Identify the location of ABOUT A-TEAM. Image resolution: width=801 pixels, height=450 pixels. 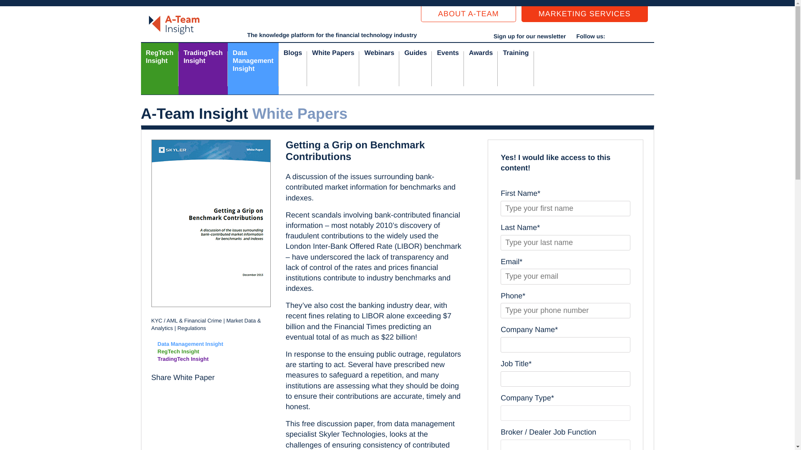
(203, 68).